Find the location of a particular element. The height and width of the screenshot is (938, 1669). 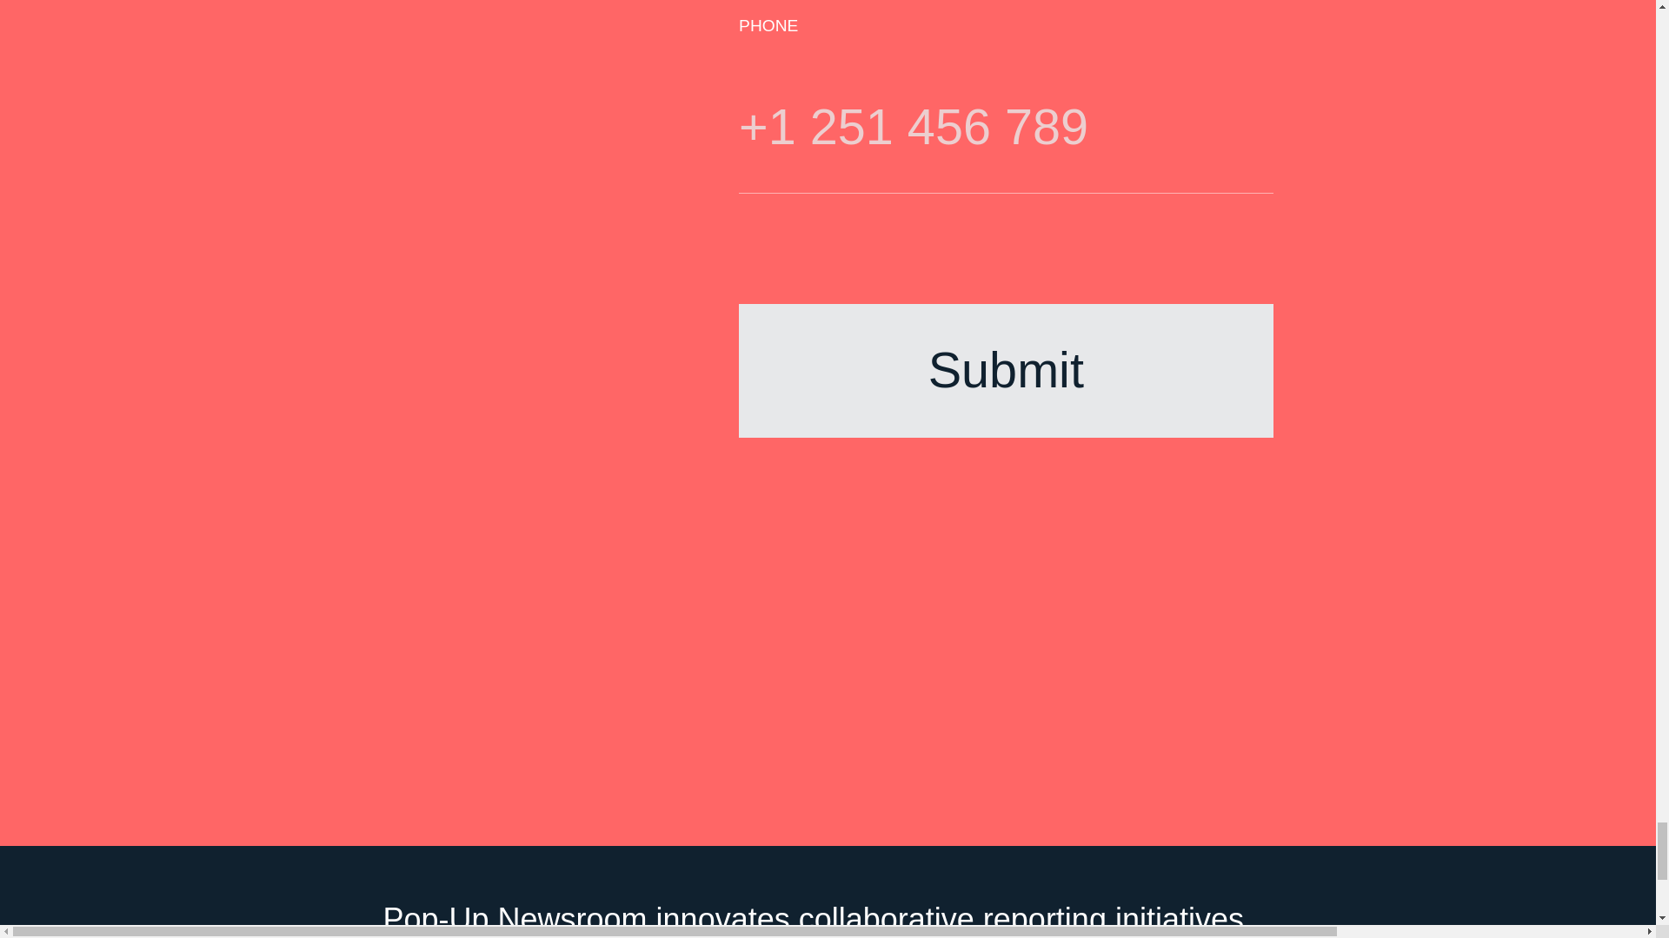

Submit is located at coordinates (1005, 370).